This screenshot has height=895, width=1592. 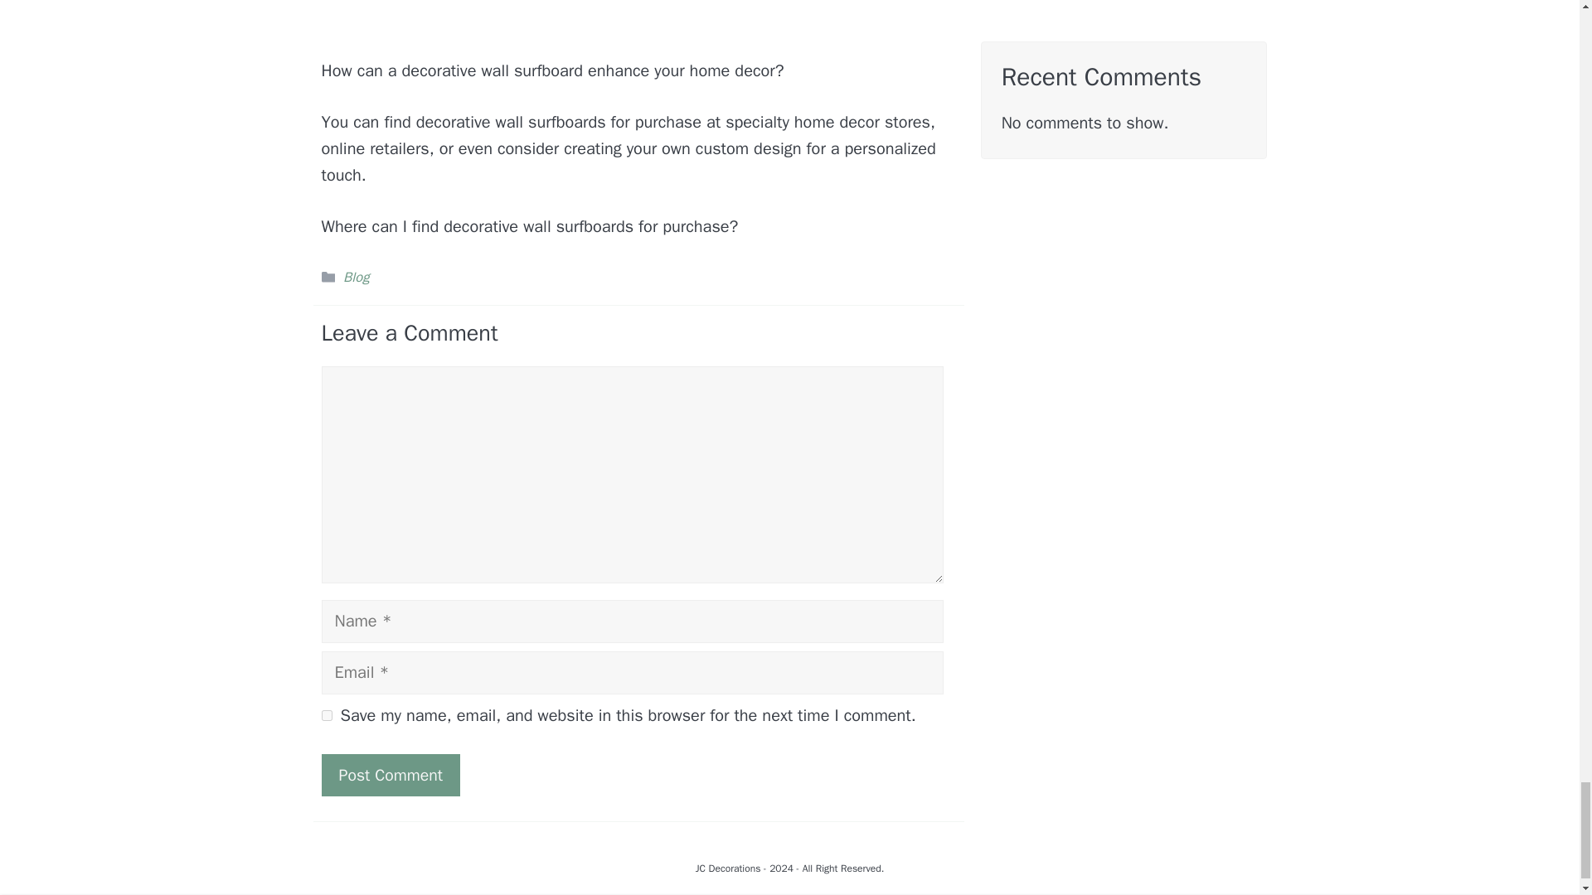 What do you see at coordinates (390, 776) in the screenshot?
I see `Post Comment` at bounding box center [390, 776].